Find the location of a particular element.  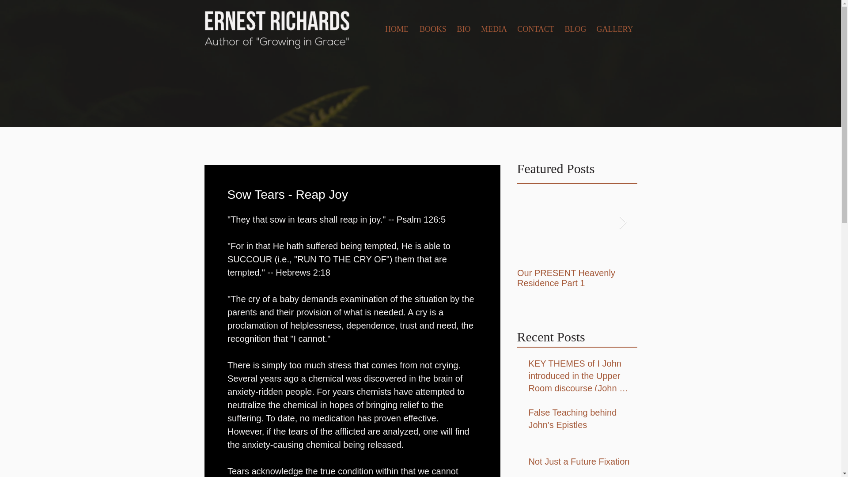

Quick Recap... is located at coordinates (697, 273).